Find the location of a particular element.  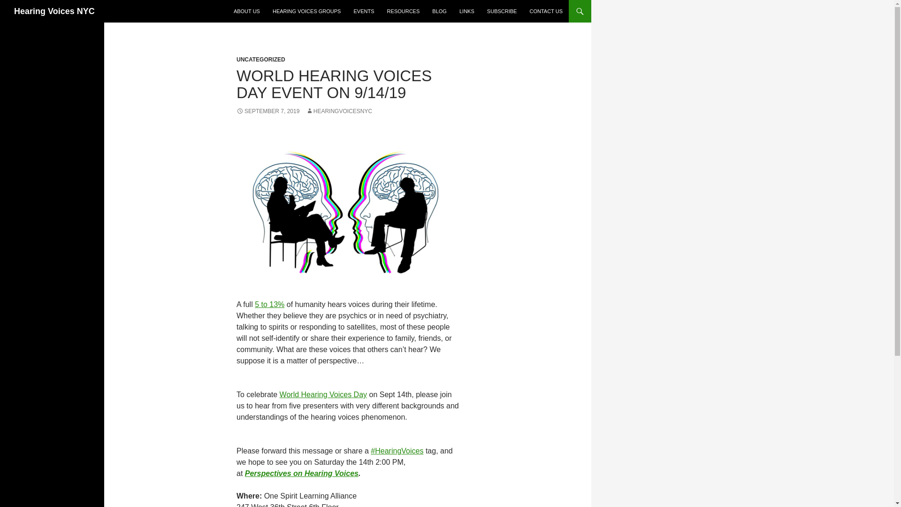

EVENTS is located at coordinates (364, 11).